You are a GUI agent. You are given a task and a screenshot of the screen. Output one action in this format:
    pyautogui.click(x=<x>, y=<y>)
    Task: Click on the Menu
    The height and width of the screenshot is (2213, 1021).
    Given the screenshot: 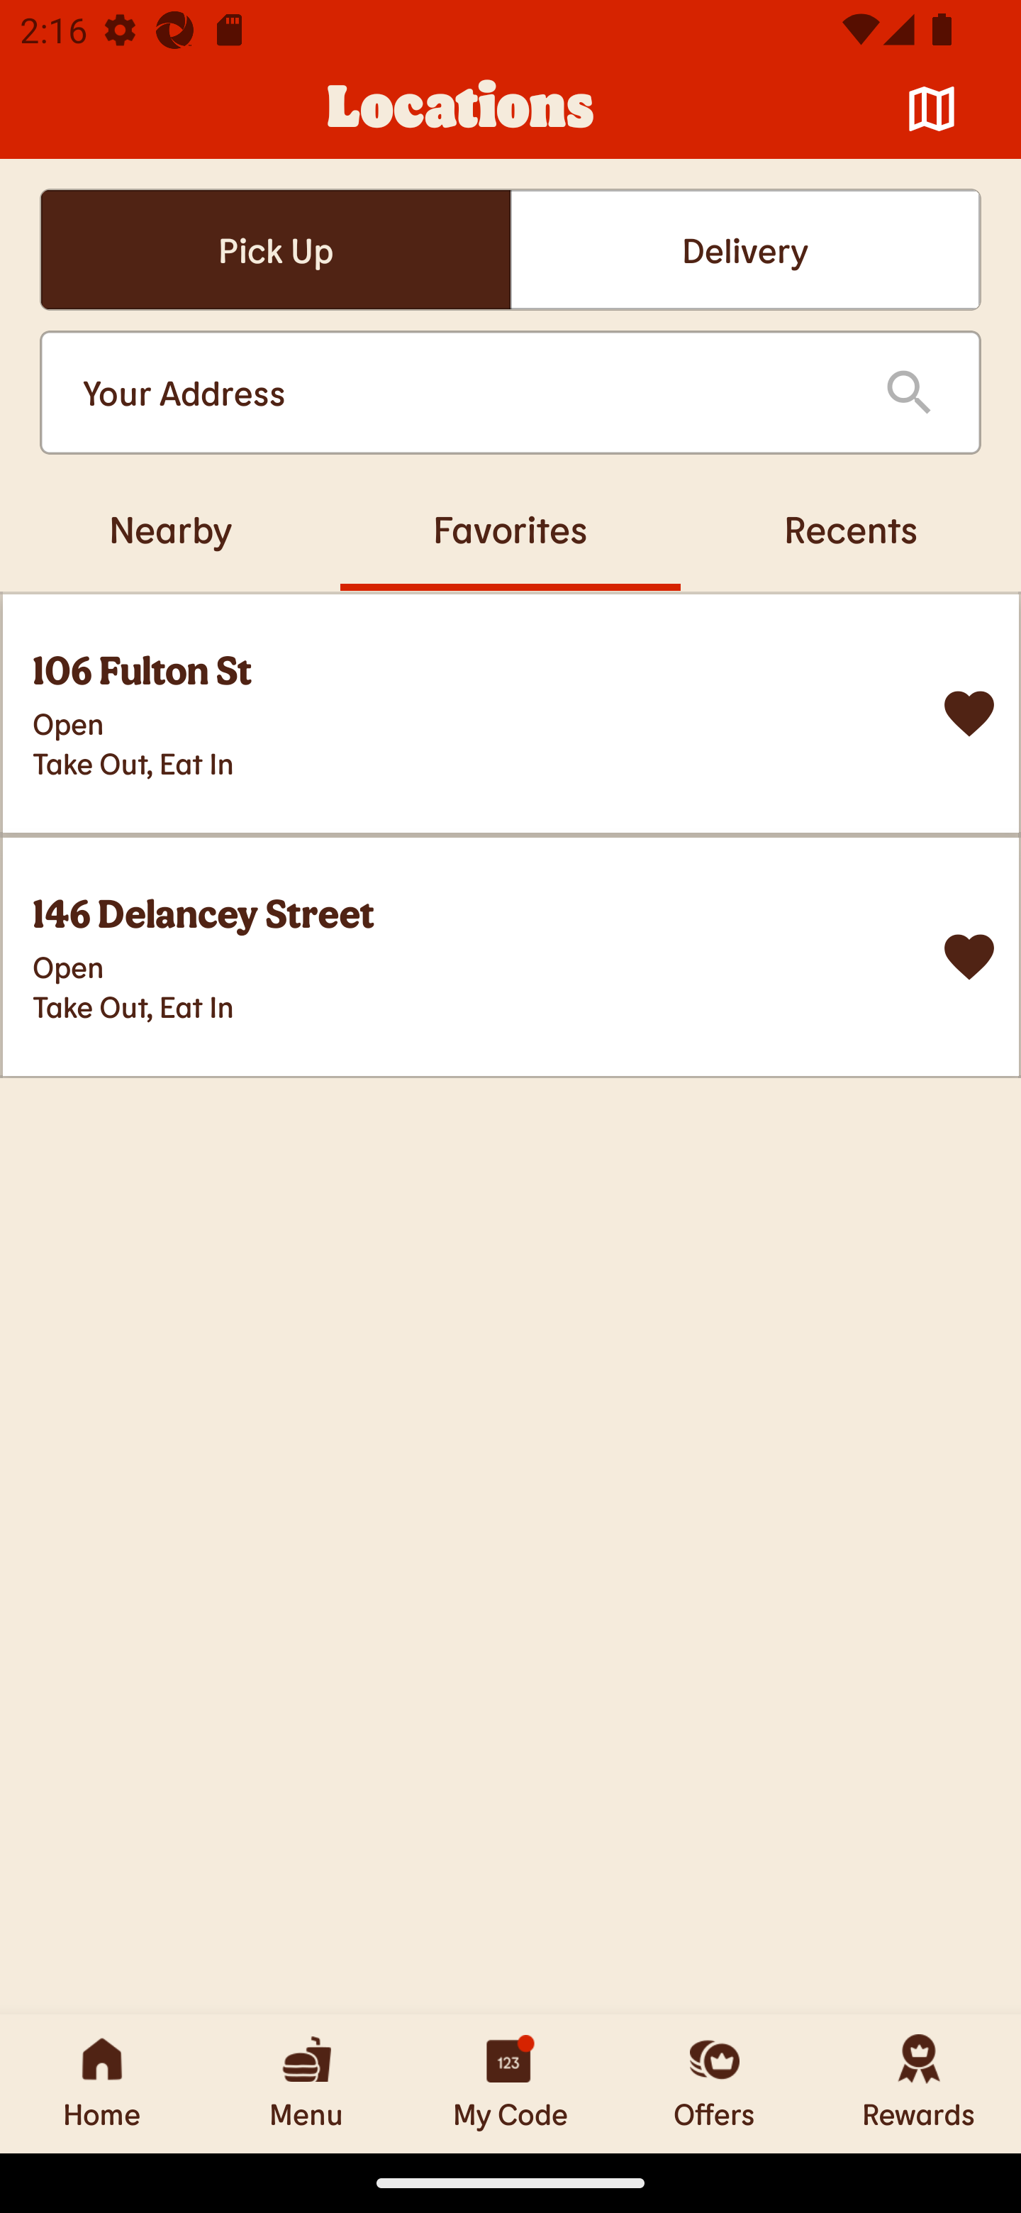 What is the action you would take?
    pyautogui.click(x=306, y=2083)
    